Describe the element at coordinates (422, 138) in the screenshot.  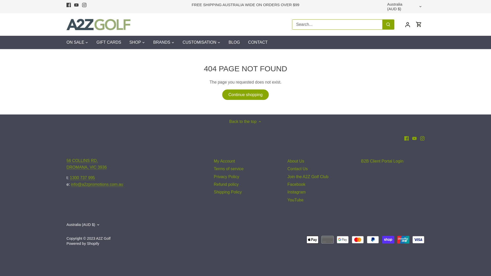
I see `Instagram` at that location.